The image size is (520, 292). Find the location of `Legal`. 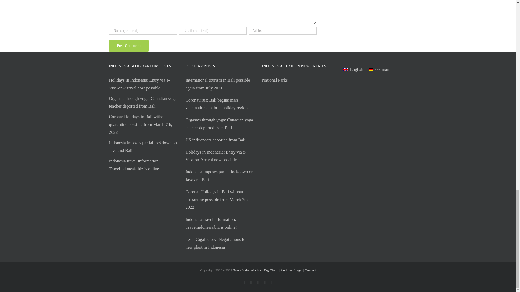

Legal is located at coordinates (298, 270).